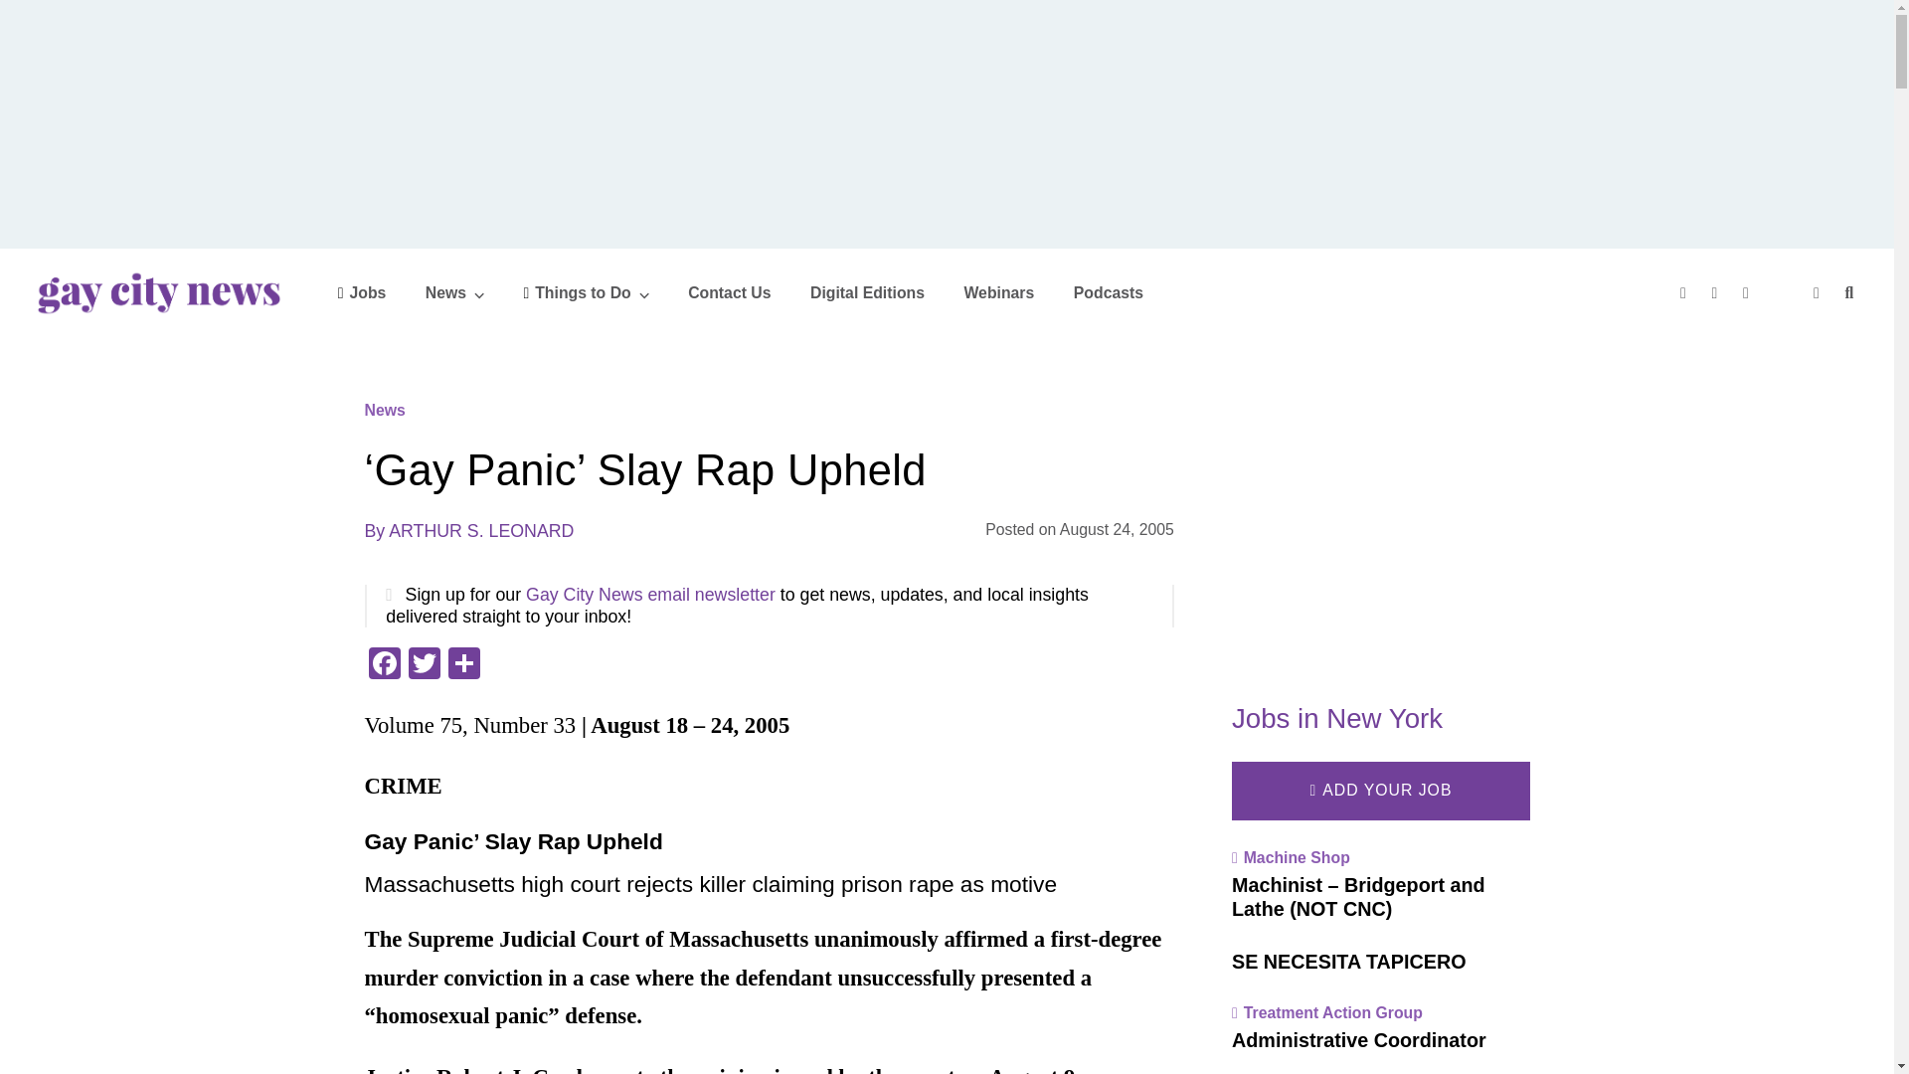 The width and height of the screenshot is (1909, 1074). What do you see at coordinates (384, 665) in the screenshot?
I see `Facebook` at bounding box center [384, 665].